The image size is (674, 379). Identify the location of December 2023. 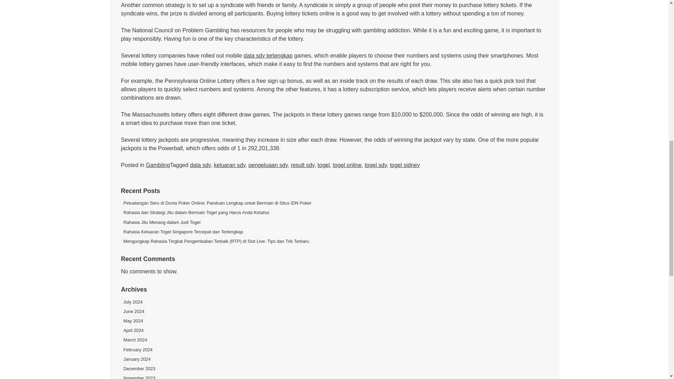
(139, 368).